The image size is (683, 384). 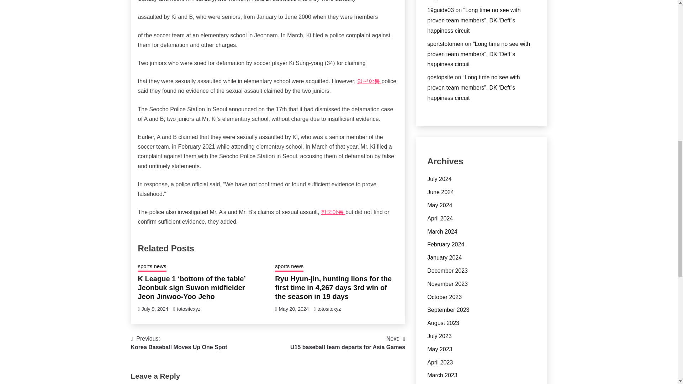 I want to click on May 20, 2024, so click(x=189, y=309).